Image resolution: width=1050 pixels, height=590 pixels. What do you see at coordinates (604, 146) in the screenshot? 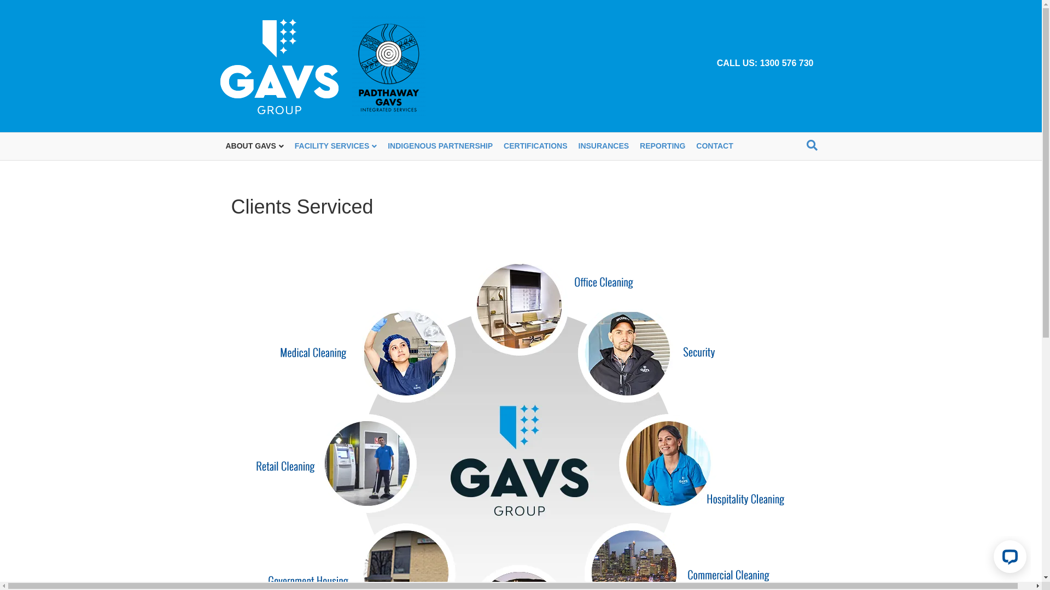
I see `INSURANCES` at bounding box center [604, 146].